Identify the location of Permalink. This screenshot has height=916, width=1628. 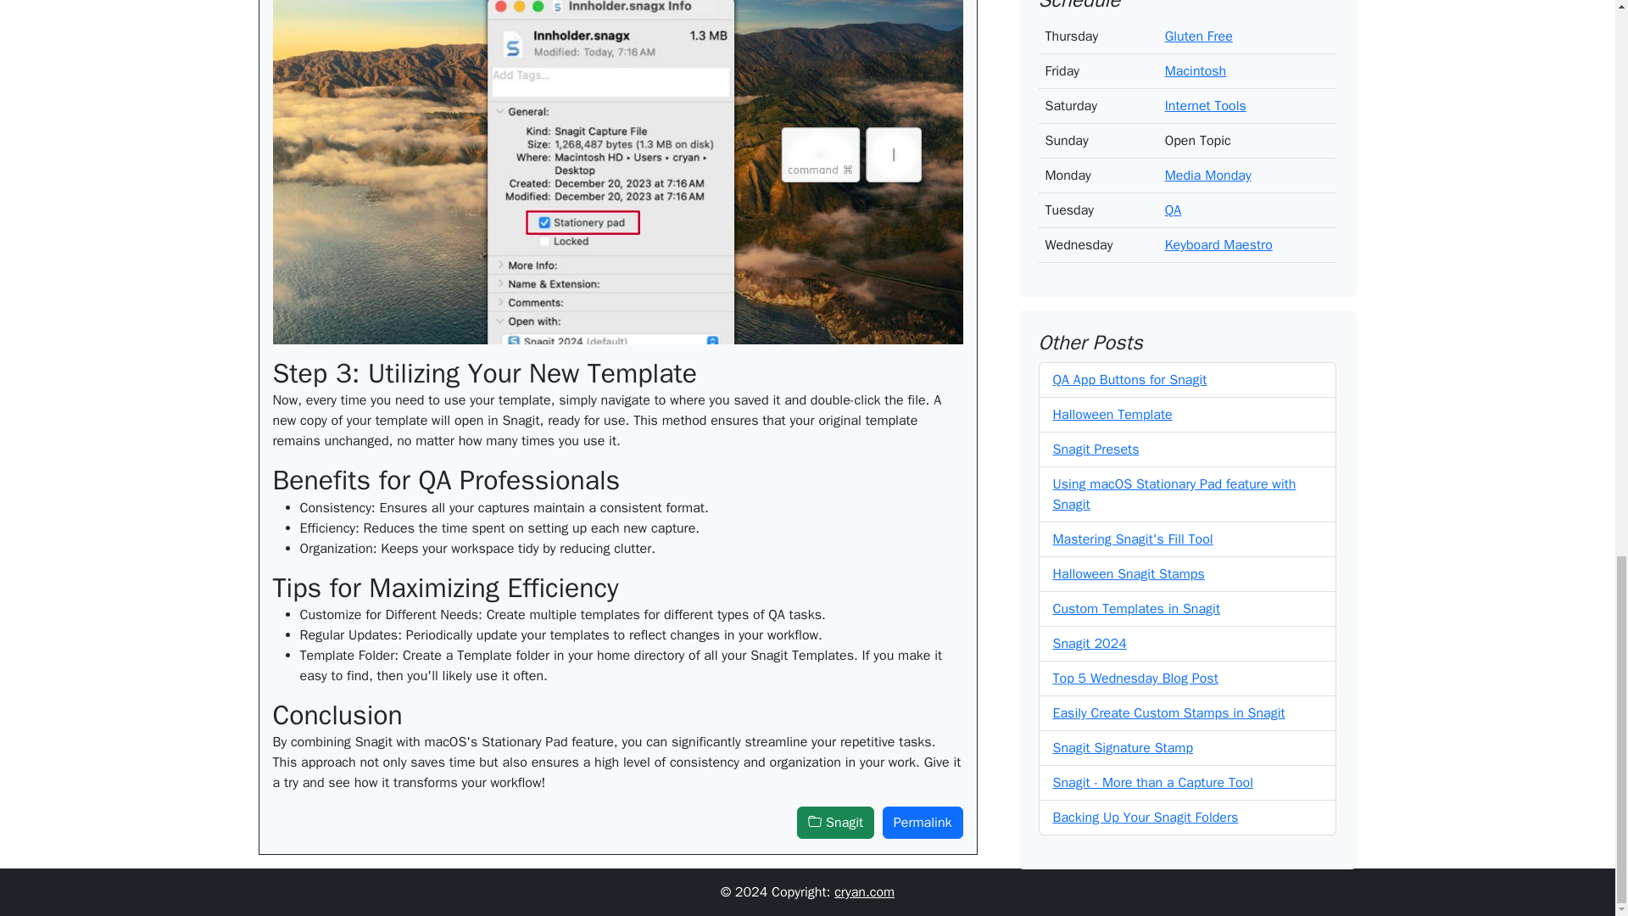
(923, 823).